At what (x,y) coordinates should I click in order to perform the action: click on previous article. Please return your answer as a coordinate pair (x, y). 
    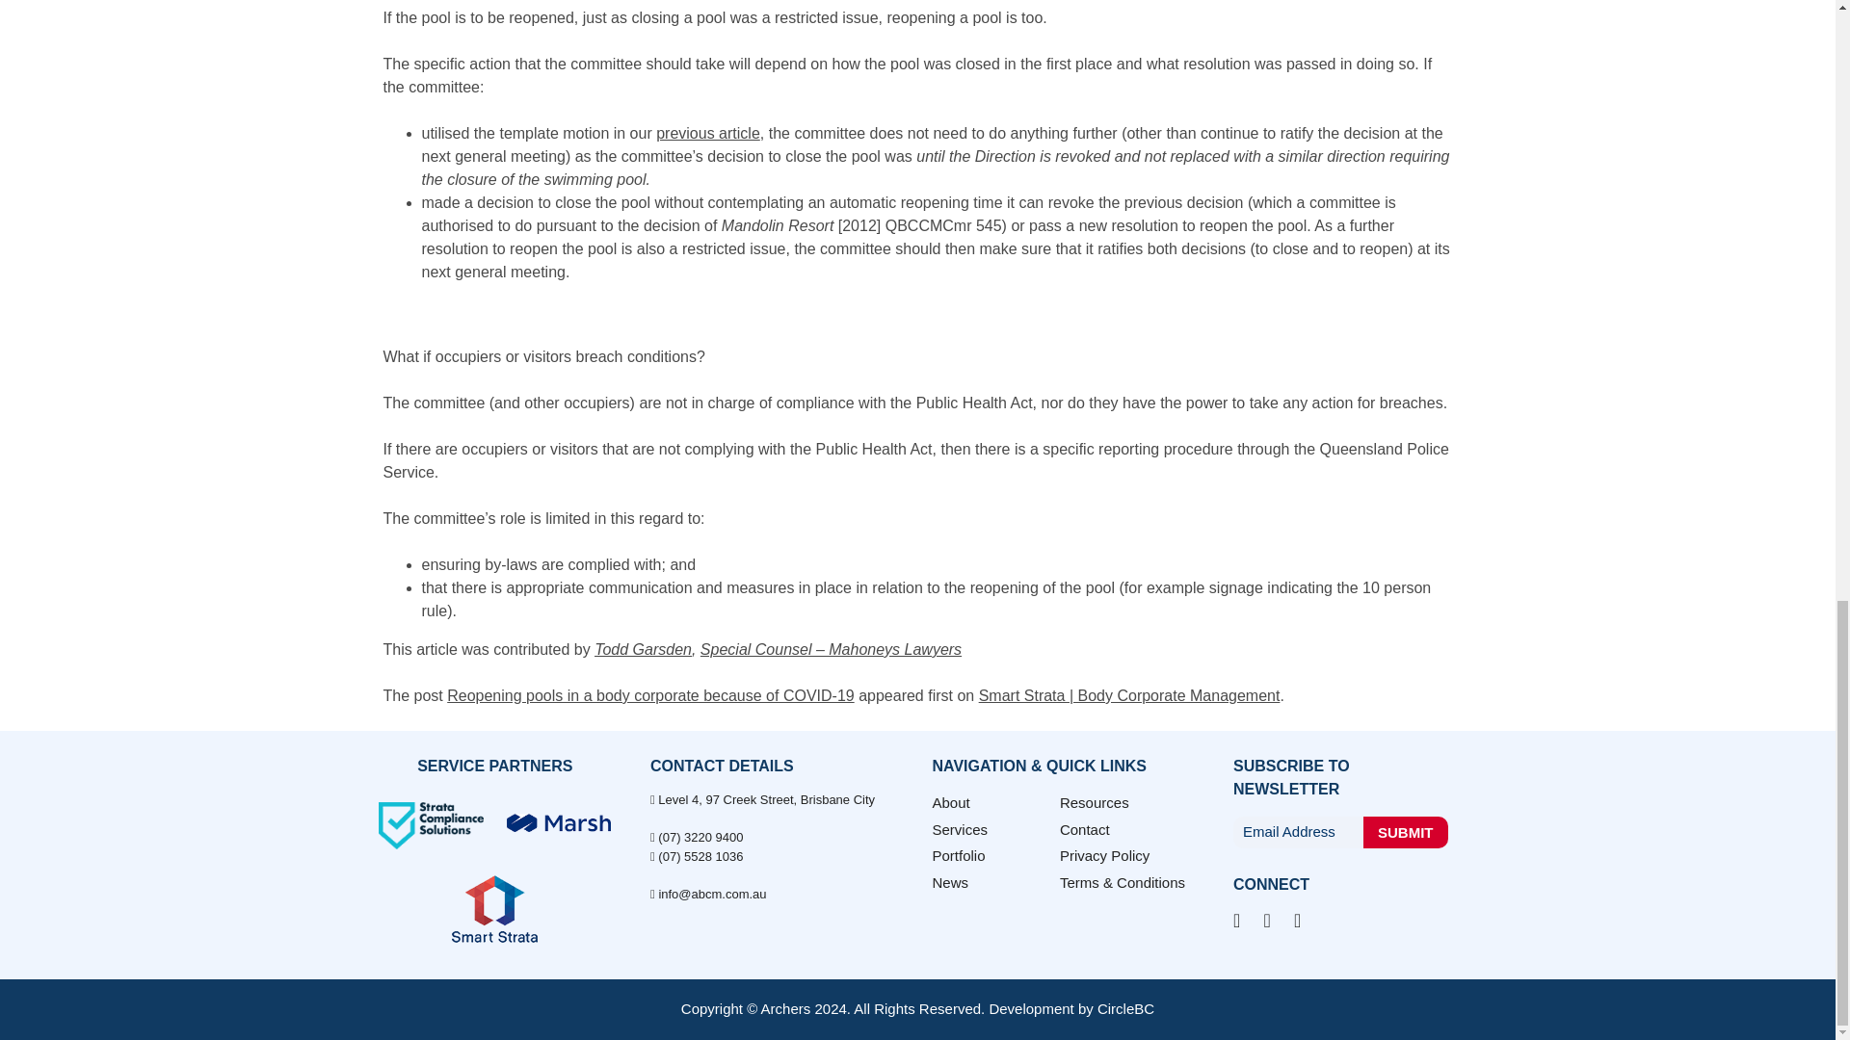
    Looking at the image, I should click on (708, 133).